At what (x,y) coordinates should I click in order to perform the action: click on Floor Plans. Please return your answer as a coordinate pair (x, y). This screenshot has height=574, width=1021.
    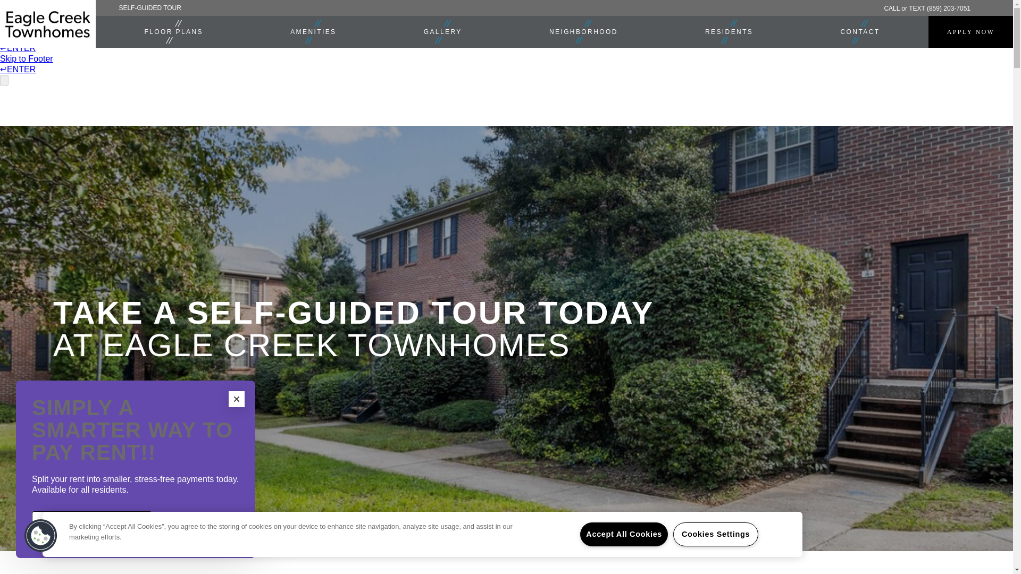
    Looking at the image, I should click on (173, 32).